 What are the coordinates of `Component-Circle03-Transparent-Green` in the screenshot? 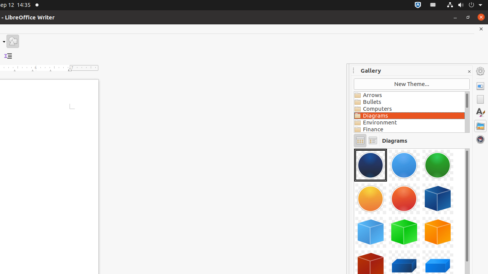 It's located at (438, 165).